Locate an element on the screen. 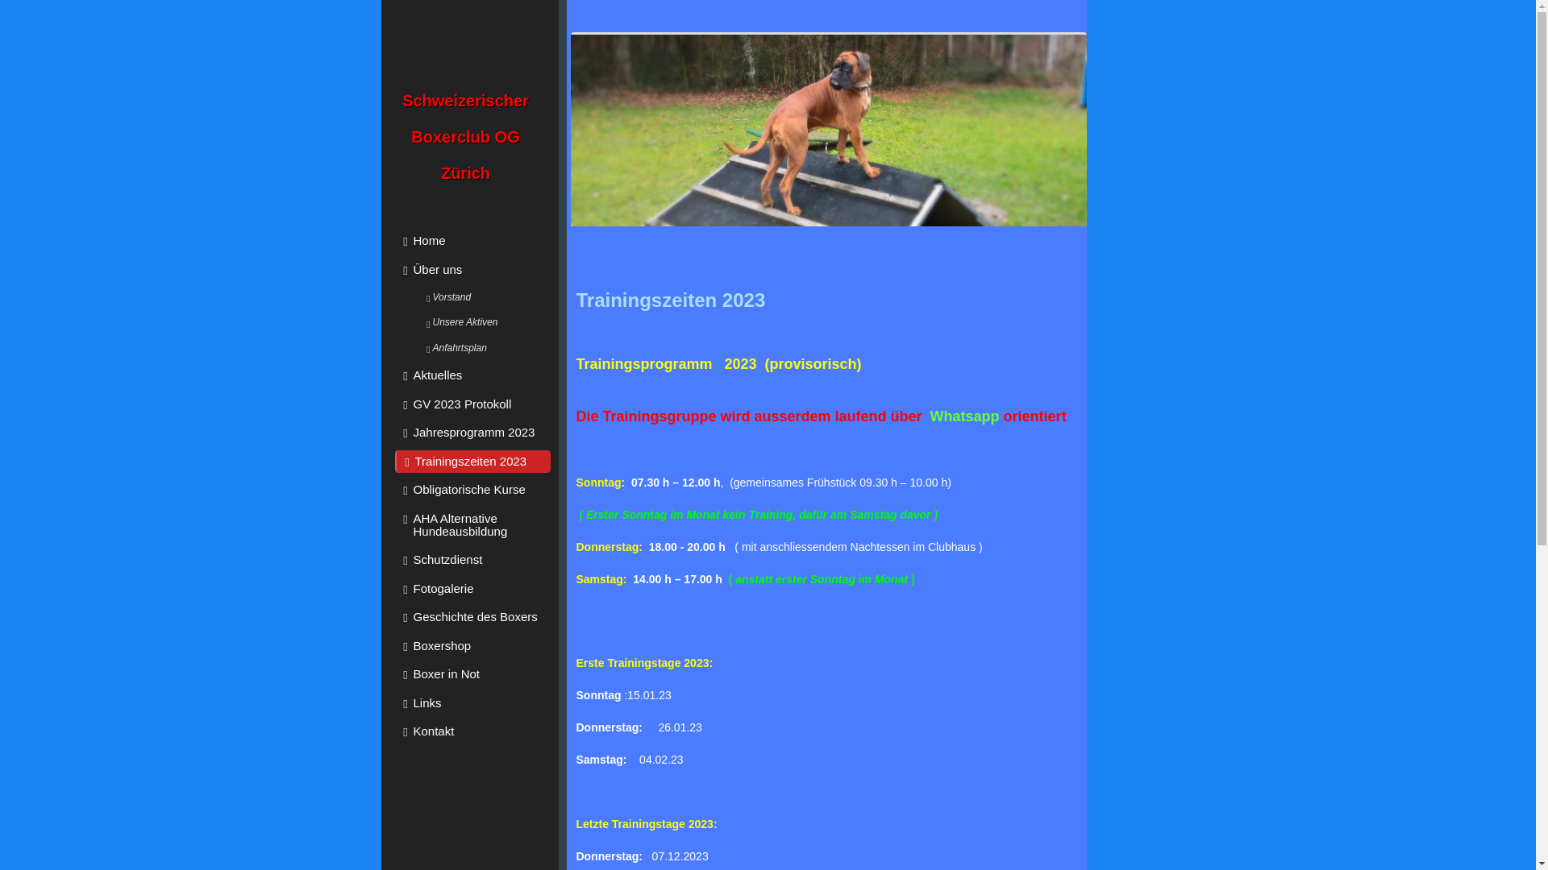  Trainingszeiten 2023 is located at coordinates (472, 462).